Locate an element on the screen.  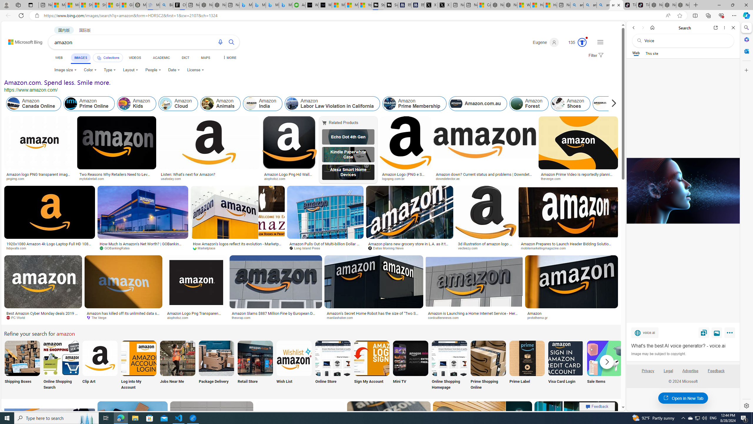
Visa Card Login is located at coordinates (566, 366).